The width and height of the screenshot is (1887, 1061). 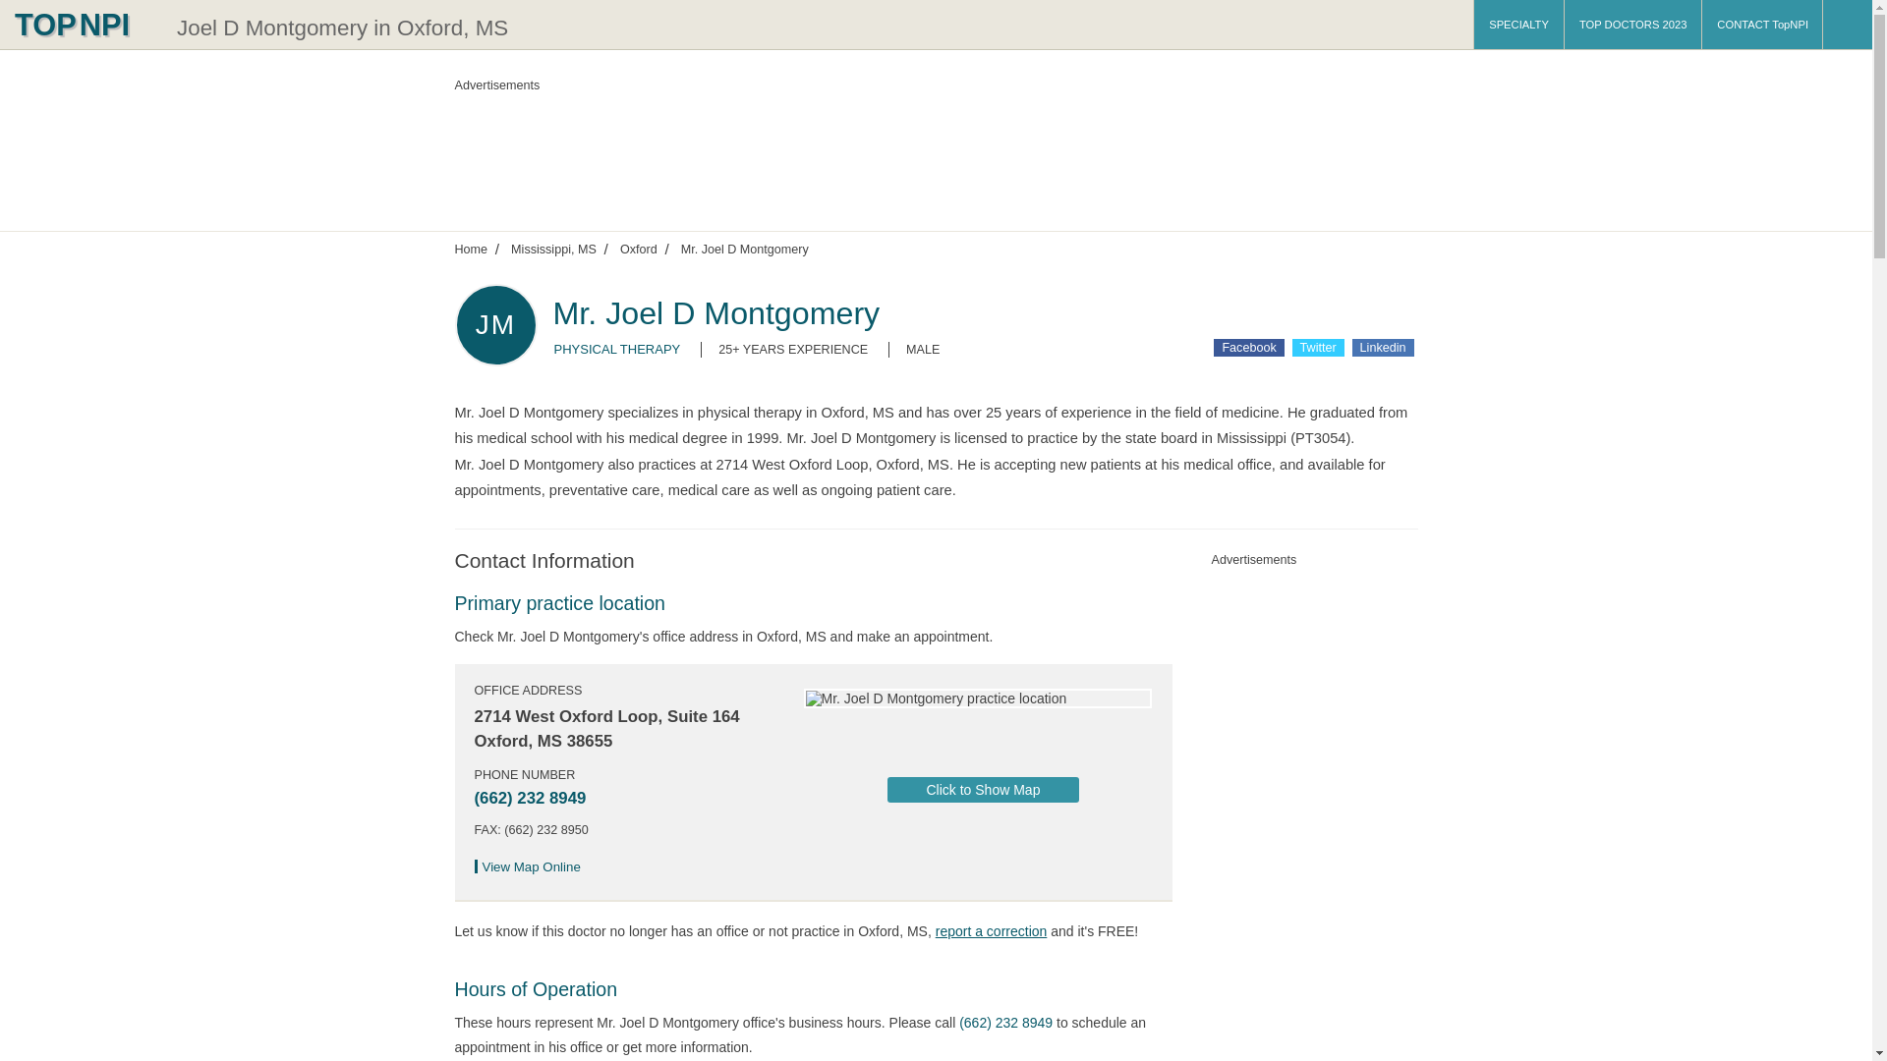 What do you see at coordinates (617, 348) in the screenshot?
I see `Physical Therapy` at bounding box center [617, 348].